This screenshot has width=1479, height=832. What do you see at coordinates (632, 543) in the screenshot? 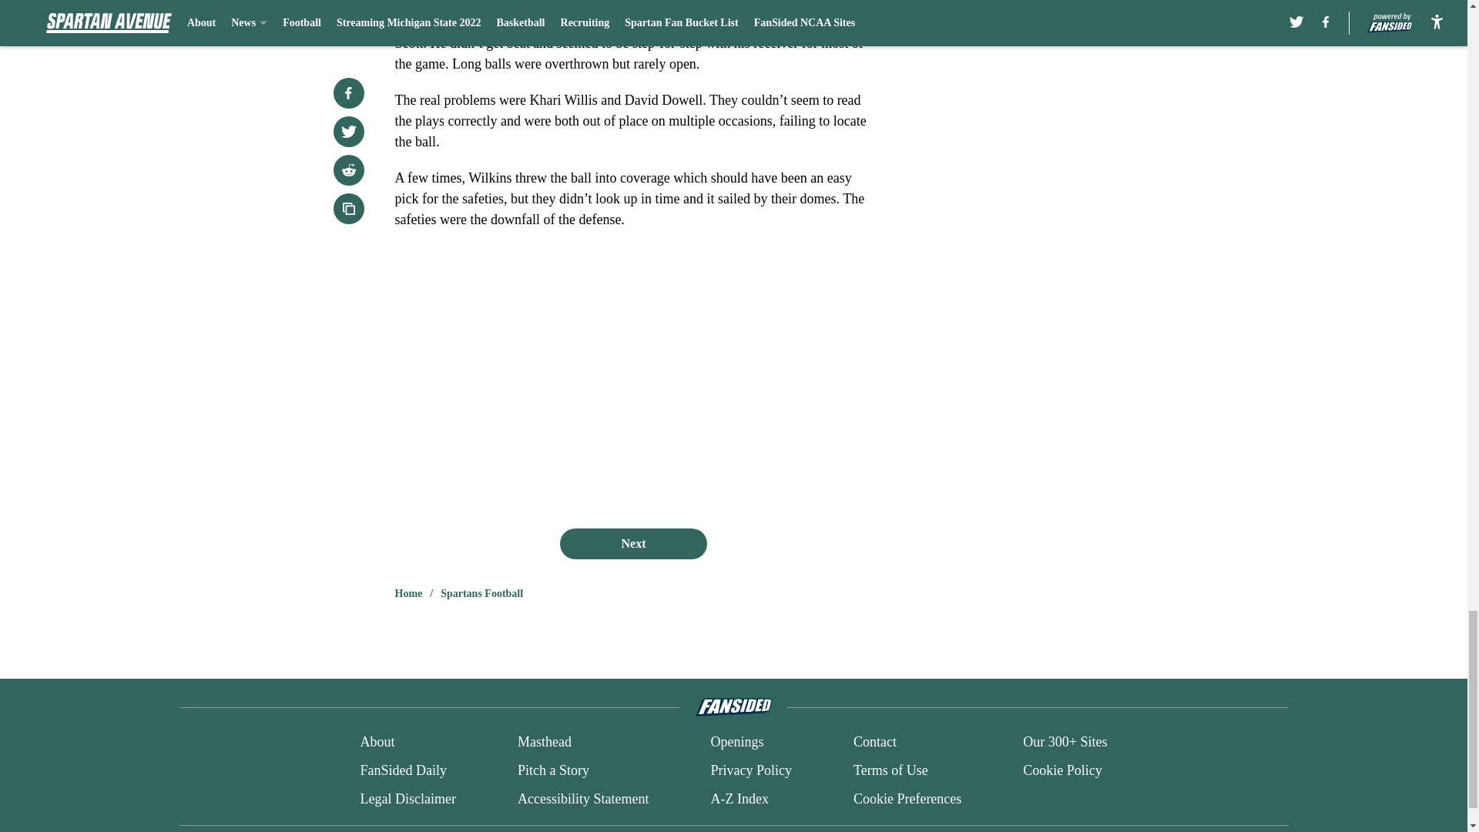
I see `Next` at bounding box center [632, 543].